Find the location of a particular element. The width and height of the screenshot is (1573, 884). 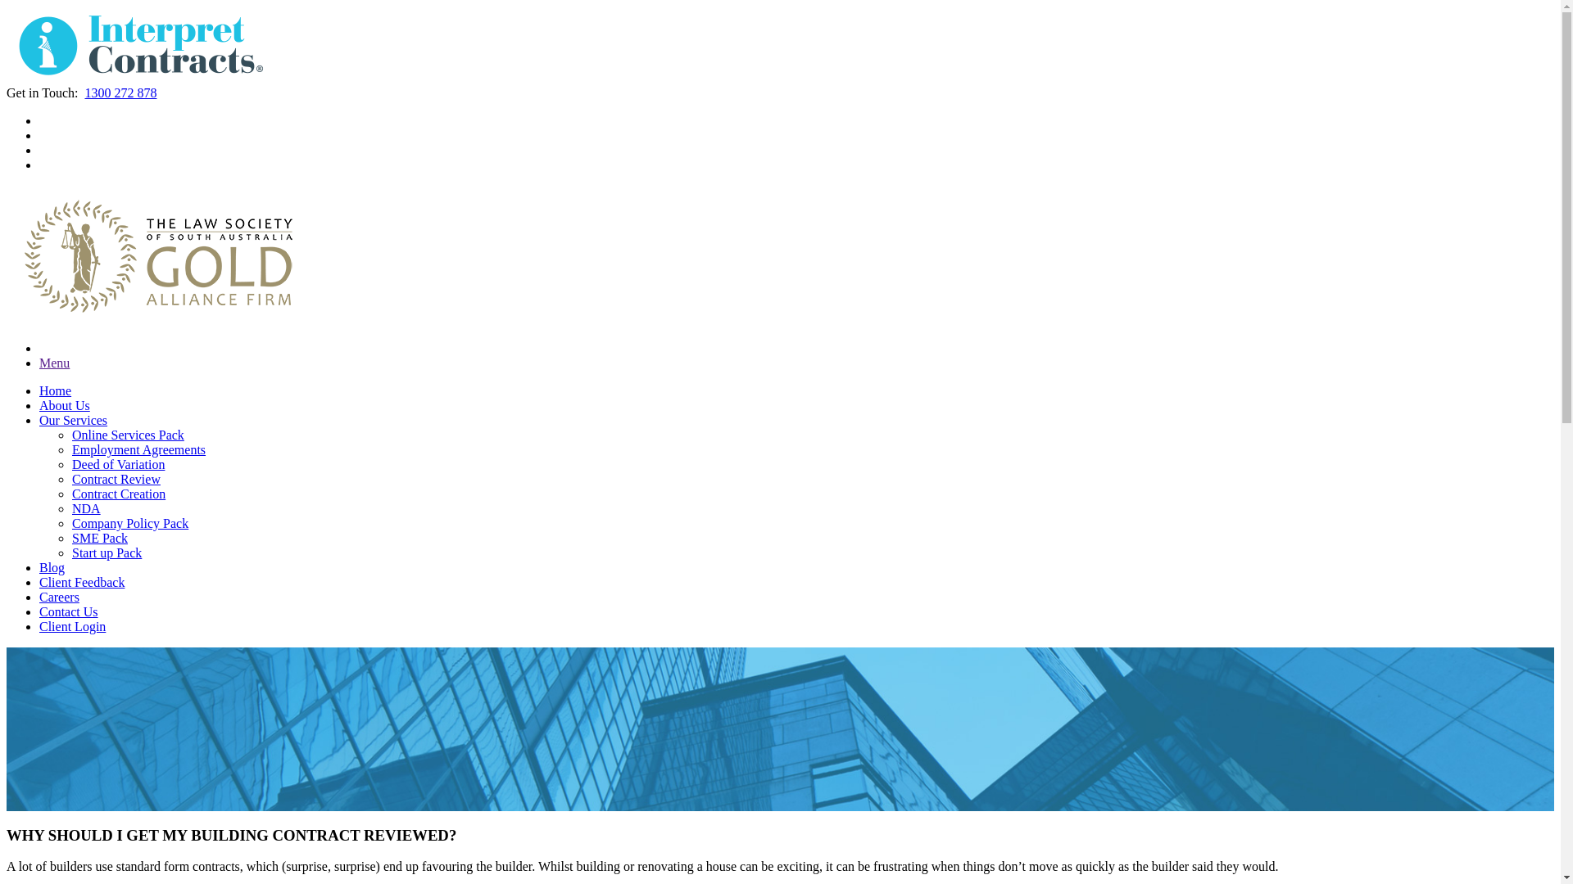

Blog is located at coordinates (52, 568).